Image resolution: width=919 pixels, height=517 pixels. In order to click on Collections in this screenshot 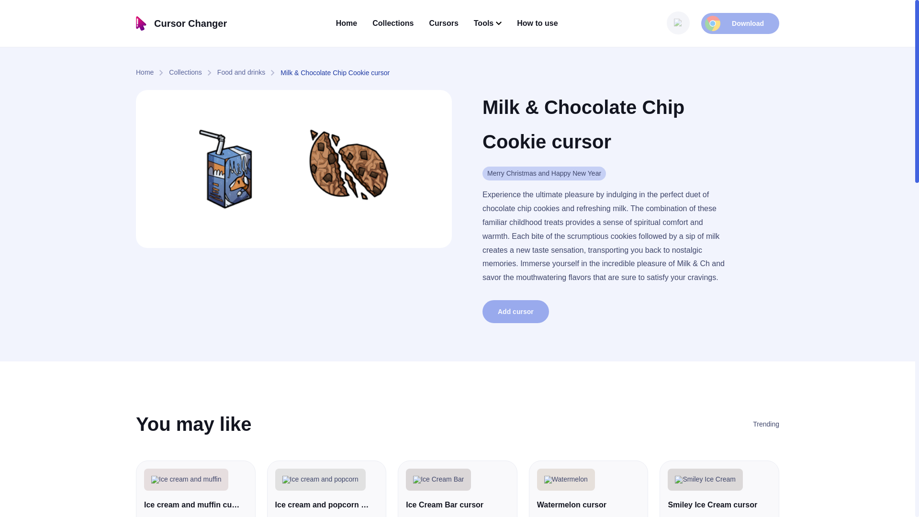, I will do `click(392, 23)`.